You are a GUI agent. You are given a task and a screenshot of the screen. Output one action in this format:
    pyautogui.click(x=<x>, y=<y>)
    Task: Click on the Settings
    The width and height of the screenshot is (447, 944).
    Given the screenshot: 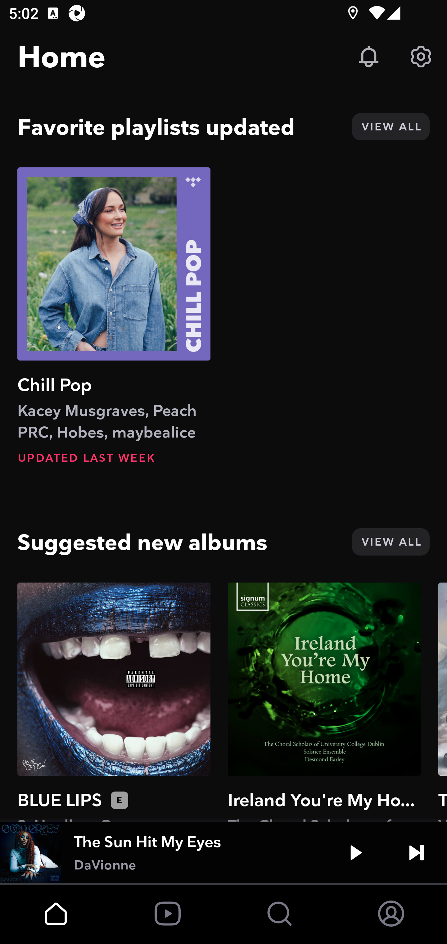 What is the action you would take?
    pyautogui.click(x=421, y=57)
    